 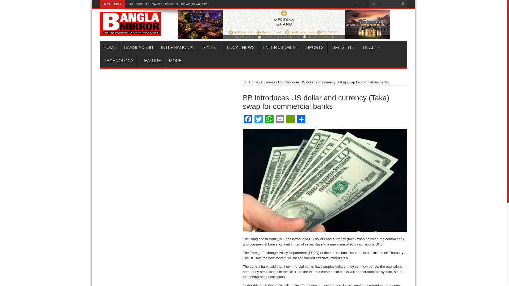 What do you see at coordinates (175, 61) in the screenshot?
I see `MORE` at bounding box center [175, 61].